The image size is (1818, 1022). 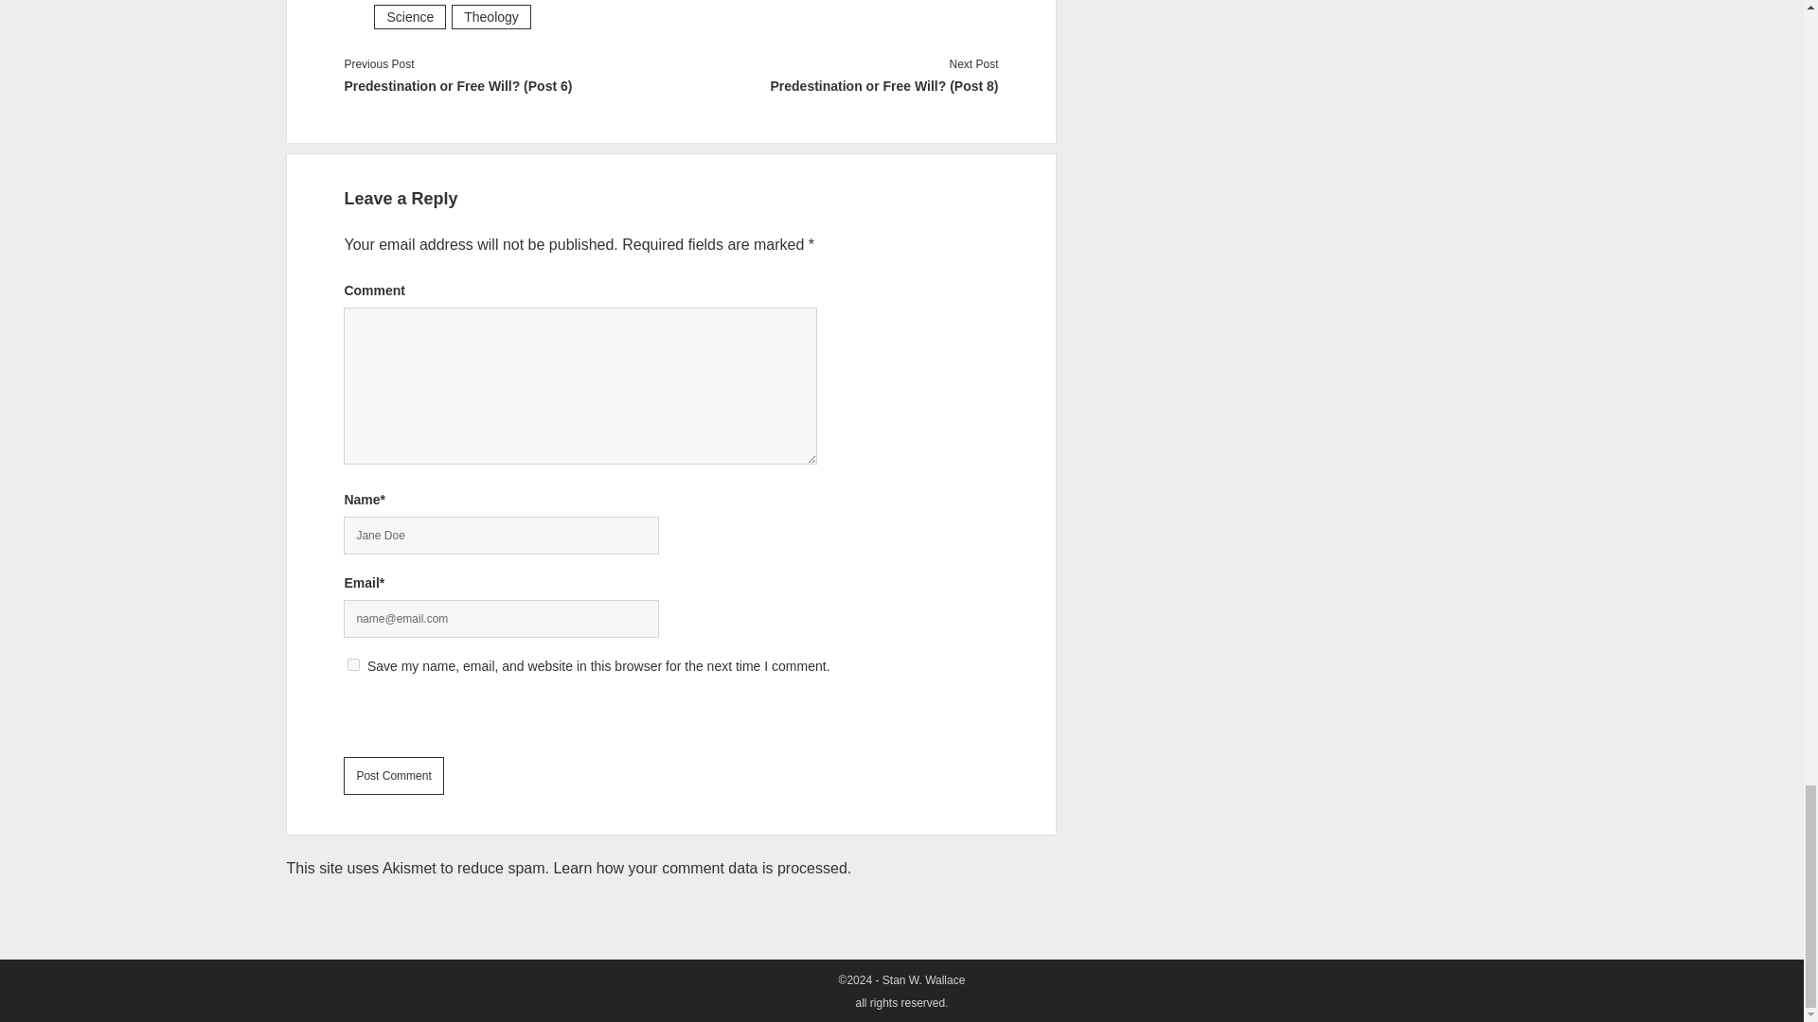 I want to click on Science, so click(x=409, y=17).